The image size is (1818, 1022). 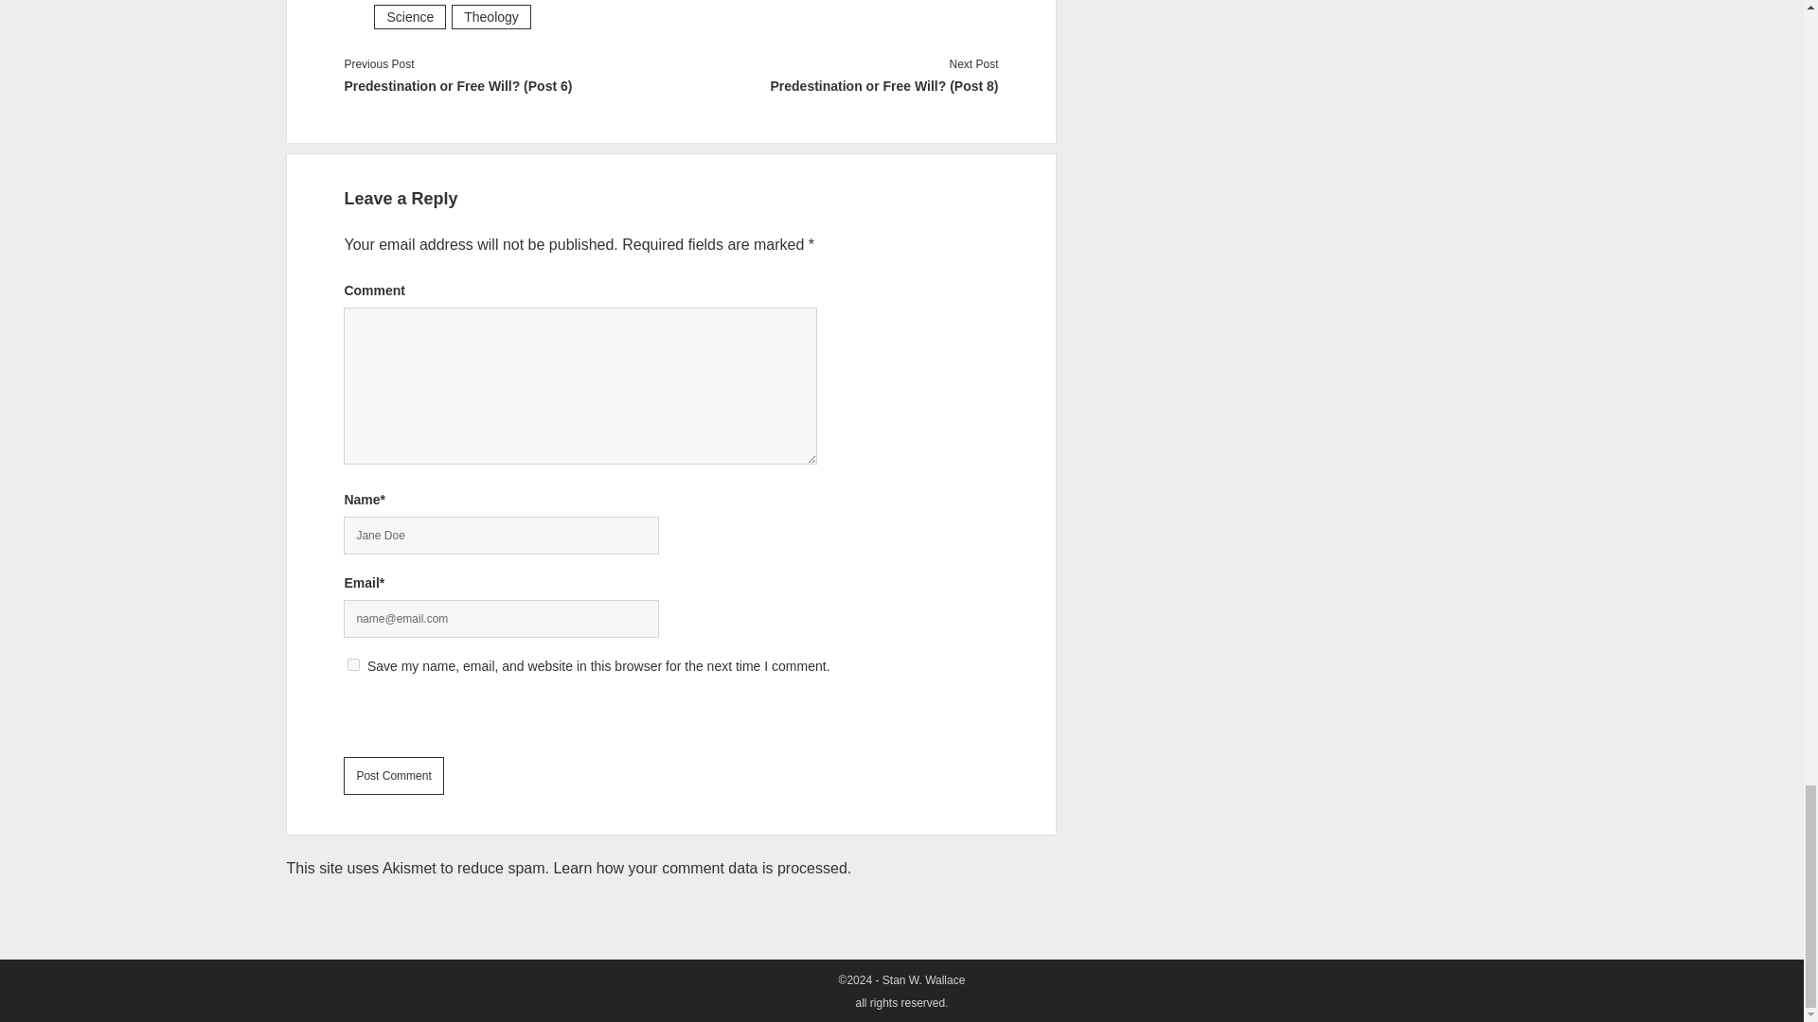 I want to click on Science, so click(x=409, y=17).